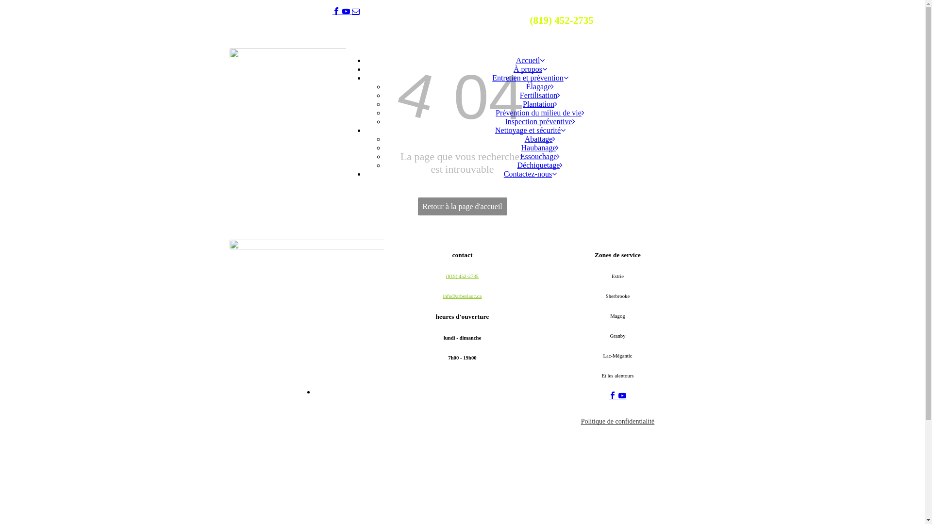  What do you see at coordinates (540, 104) in the screenshot?
I see `Plantation` at bounding box center [540, 104].